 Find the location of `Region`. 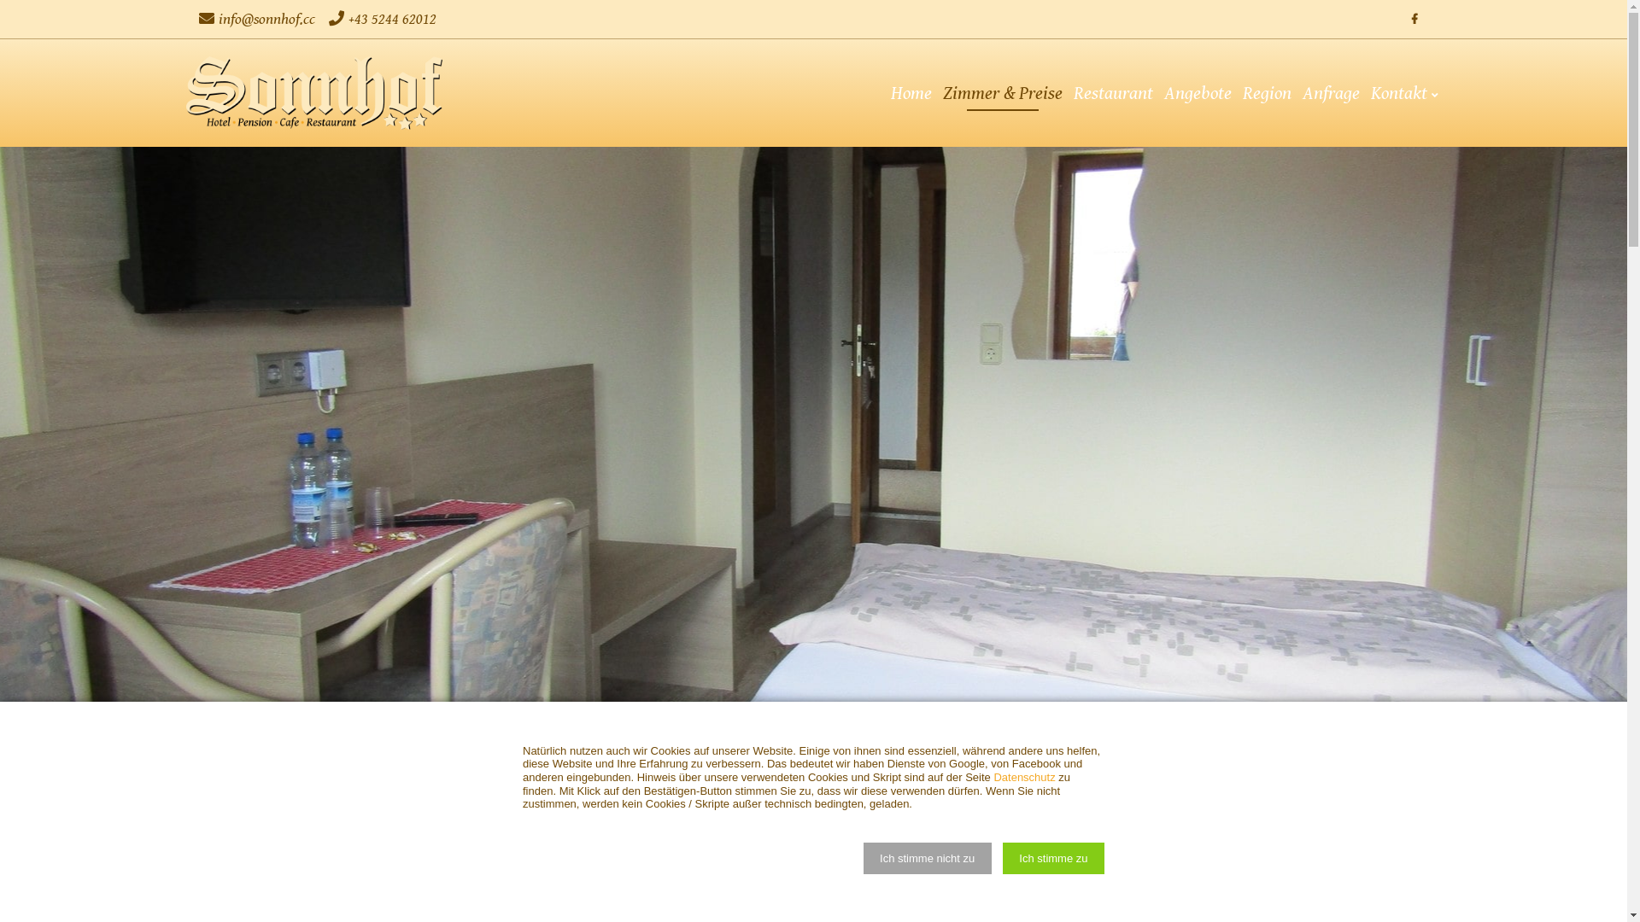

Region is located at coordinates (1266, 92).